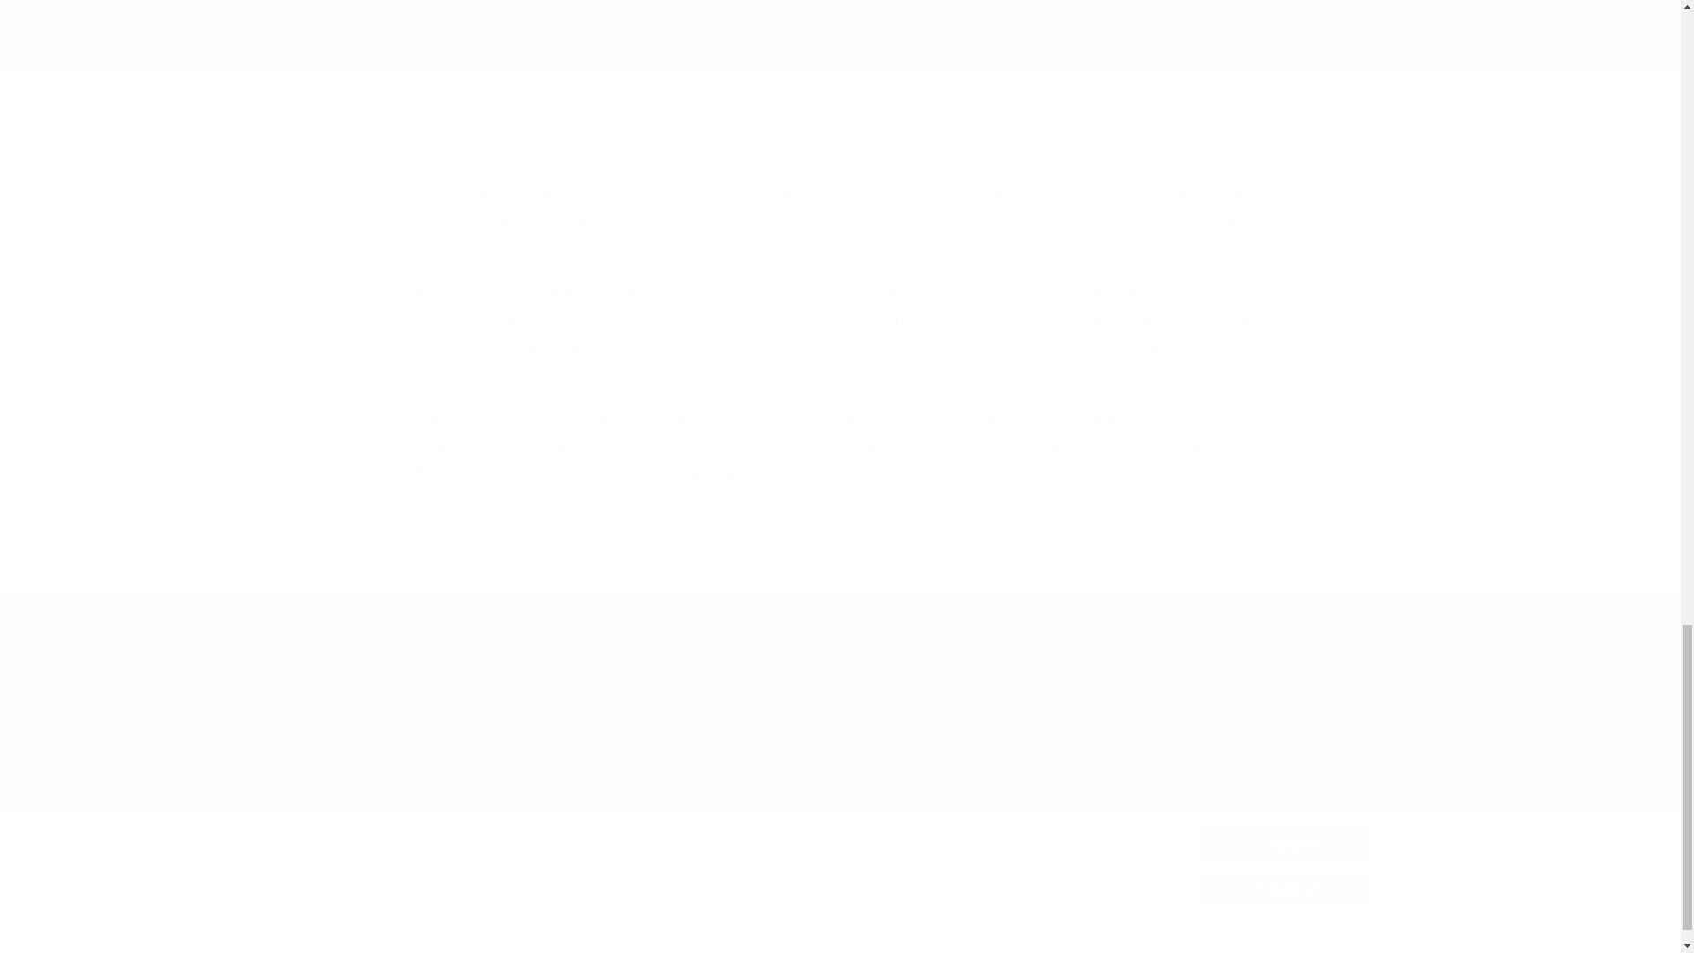 The width and height of the screenshot is (1694, 953). I want to click on UEFA.com, so click(895, 669).